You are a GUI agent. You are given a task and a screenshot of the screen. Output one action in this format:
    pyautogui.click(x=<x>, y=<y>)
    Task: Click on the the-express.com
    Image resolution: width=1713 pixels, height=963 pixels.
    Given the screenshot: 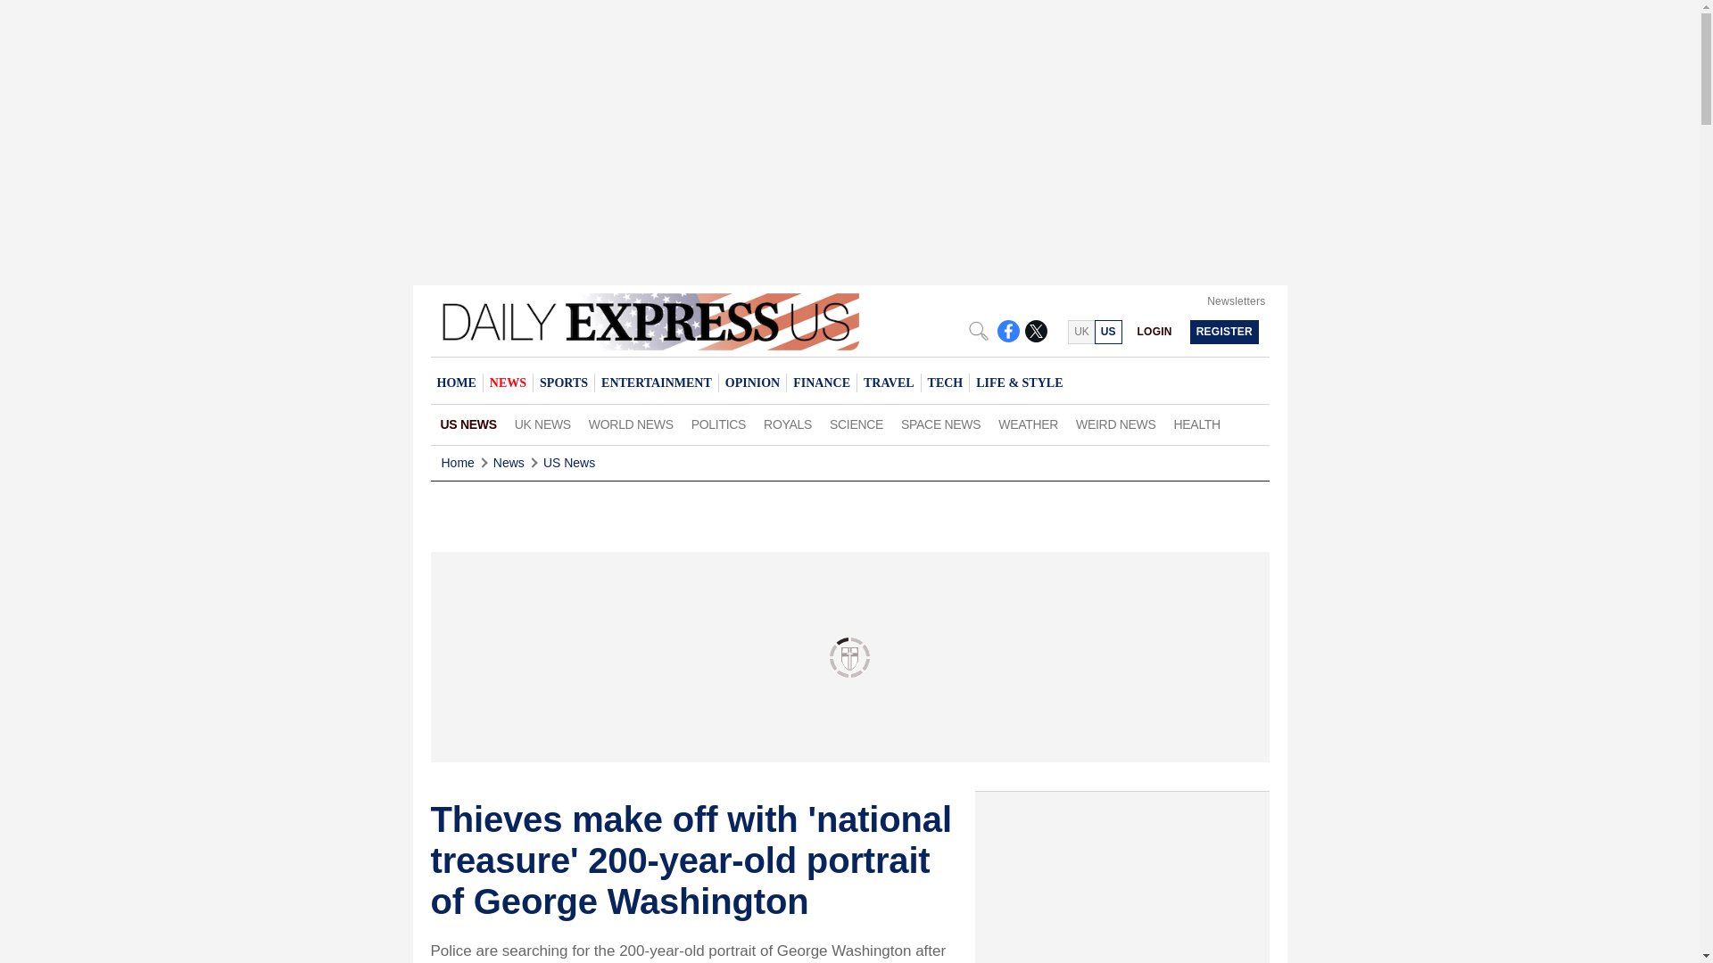 What is the action you would take?
    pyautogui.click(x=1108, y=332)
    